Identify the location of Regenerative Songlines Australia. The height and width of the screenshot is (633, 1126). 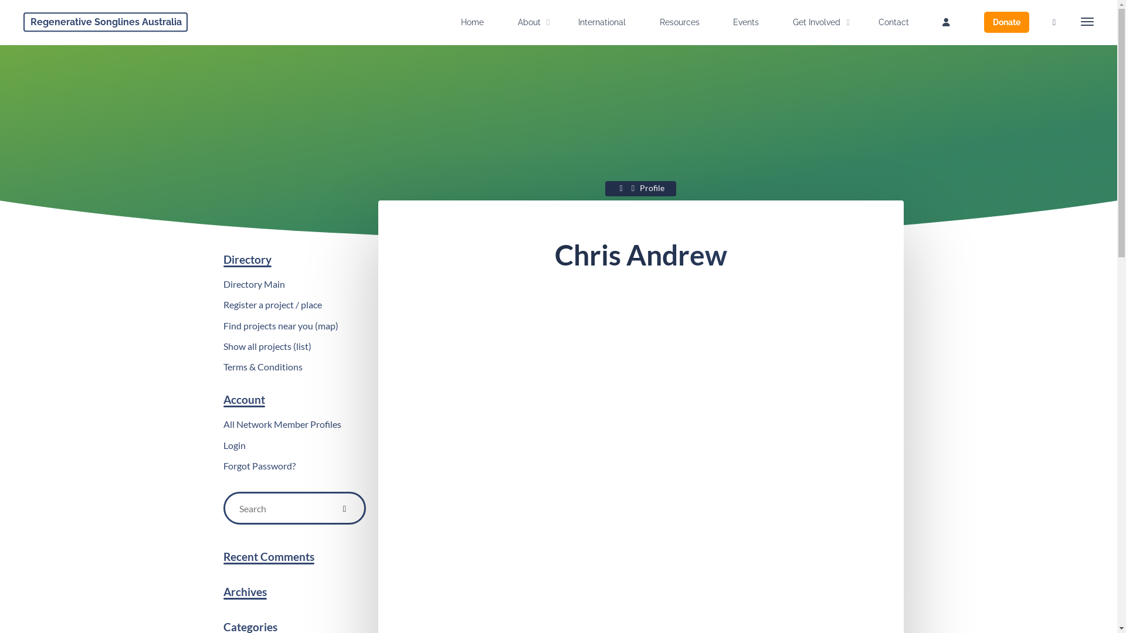
(106, 22).